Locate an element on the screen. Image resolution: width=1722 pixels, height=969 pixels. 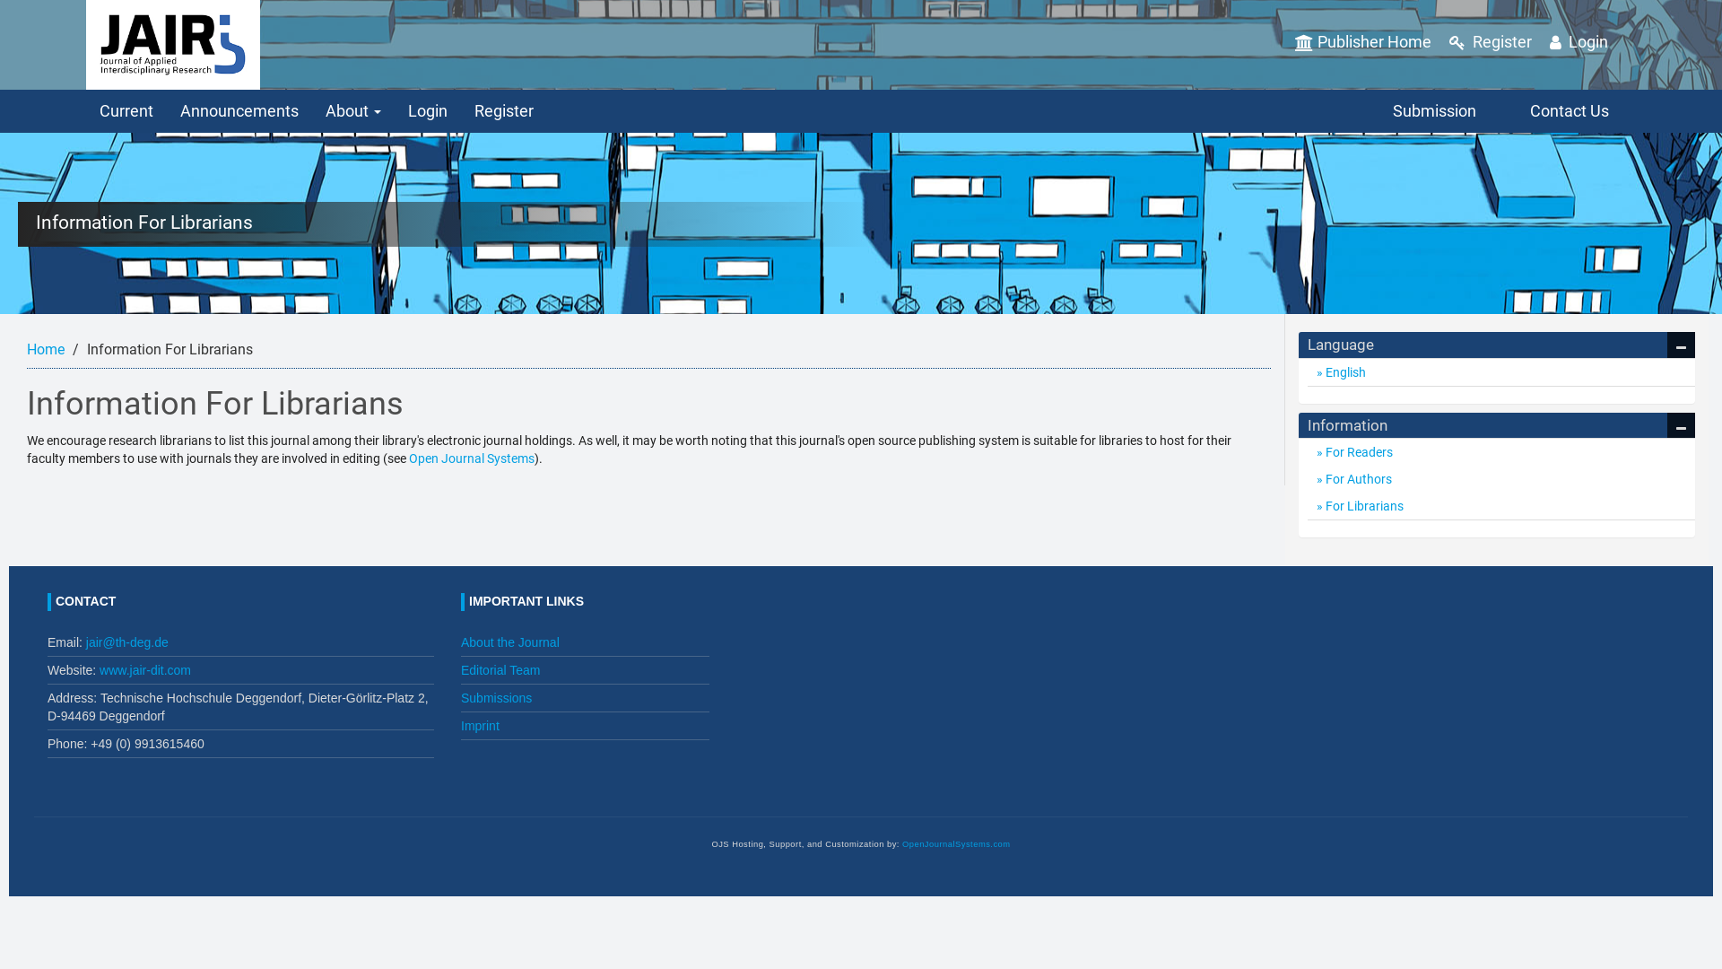
Open Journal Systems is located at coordinates (472, 458).